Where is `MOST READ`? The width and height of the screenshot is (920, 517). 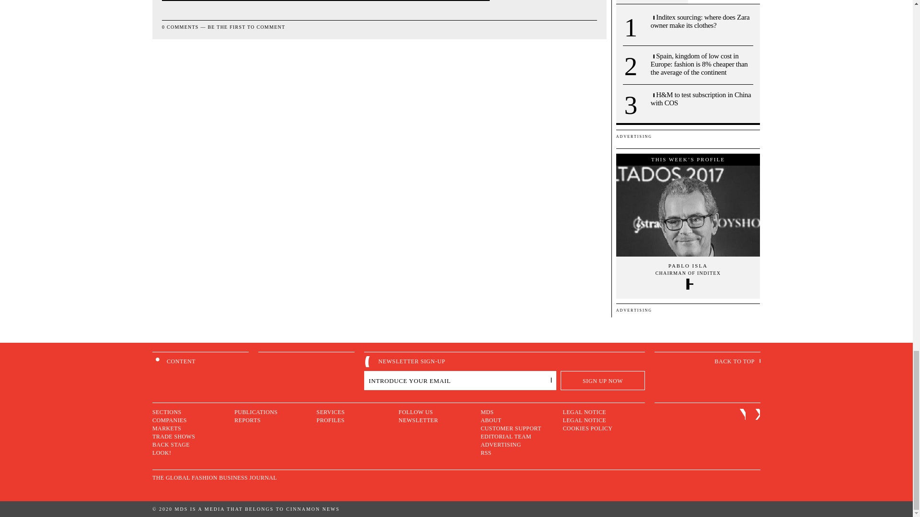
MOST READ is located at coordinates (652, 2).